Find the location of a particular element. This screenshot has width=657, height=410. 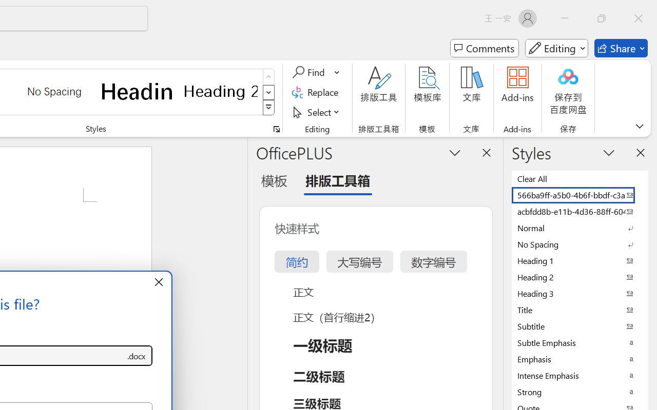

Save as type is located at coordinates (137, 356).